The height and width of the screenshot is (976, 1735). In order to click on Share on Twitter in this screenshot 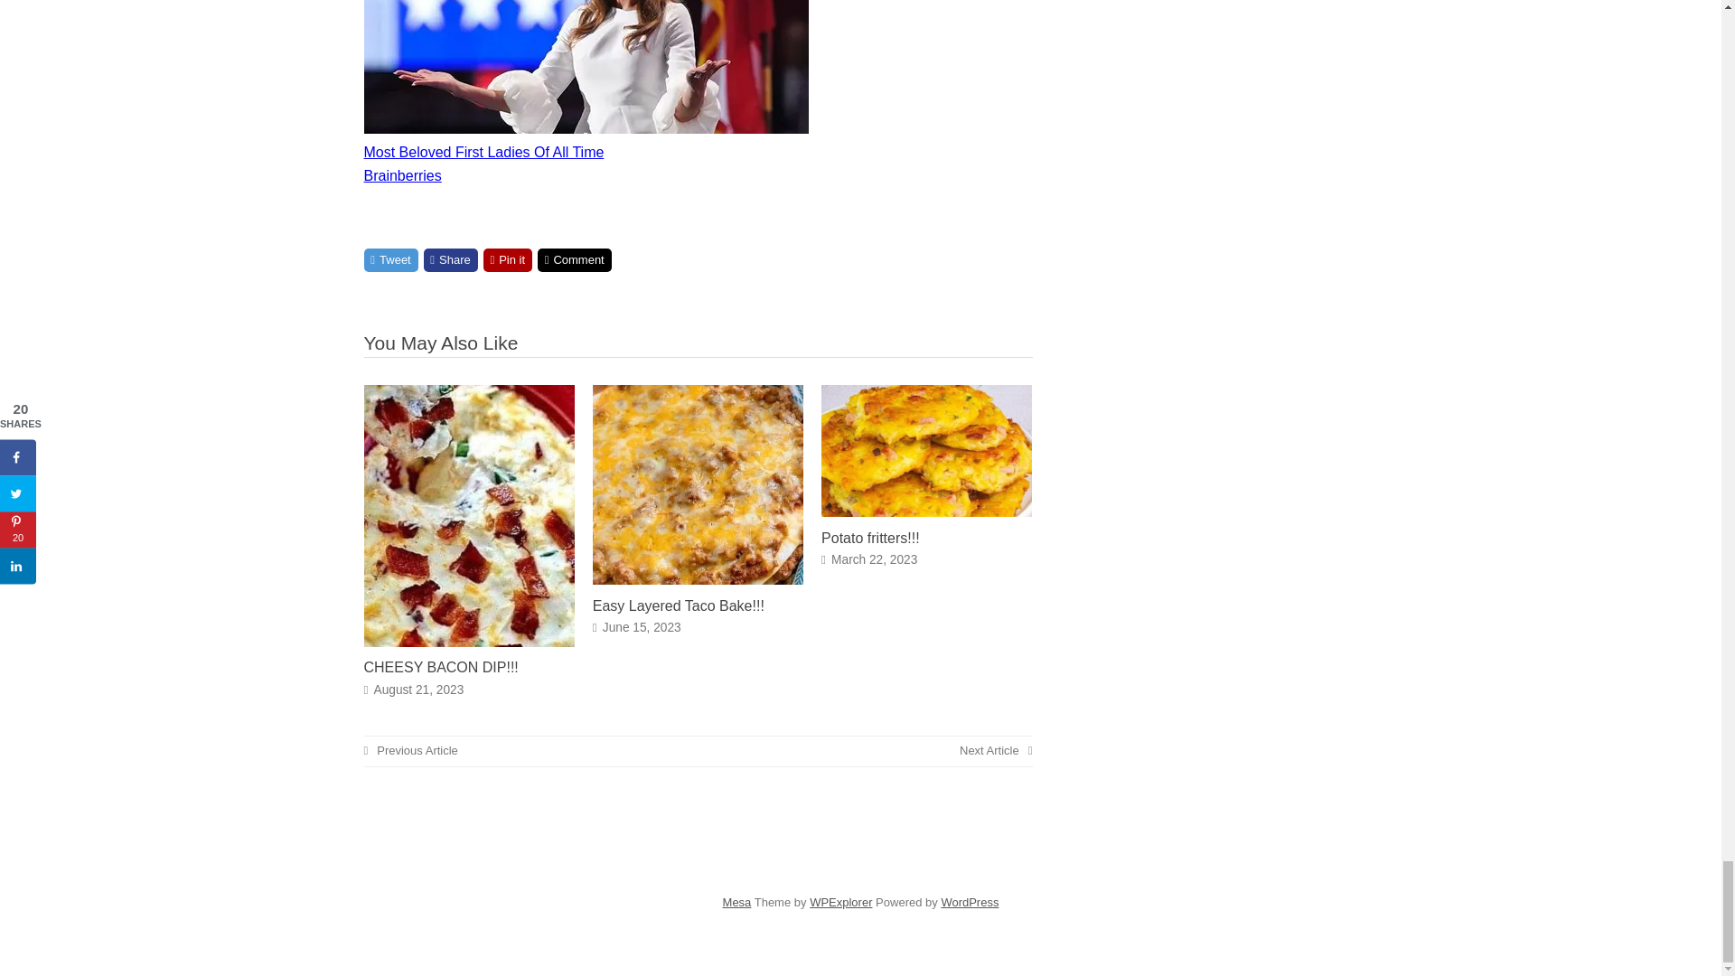, I will do `click(390, 260)`.